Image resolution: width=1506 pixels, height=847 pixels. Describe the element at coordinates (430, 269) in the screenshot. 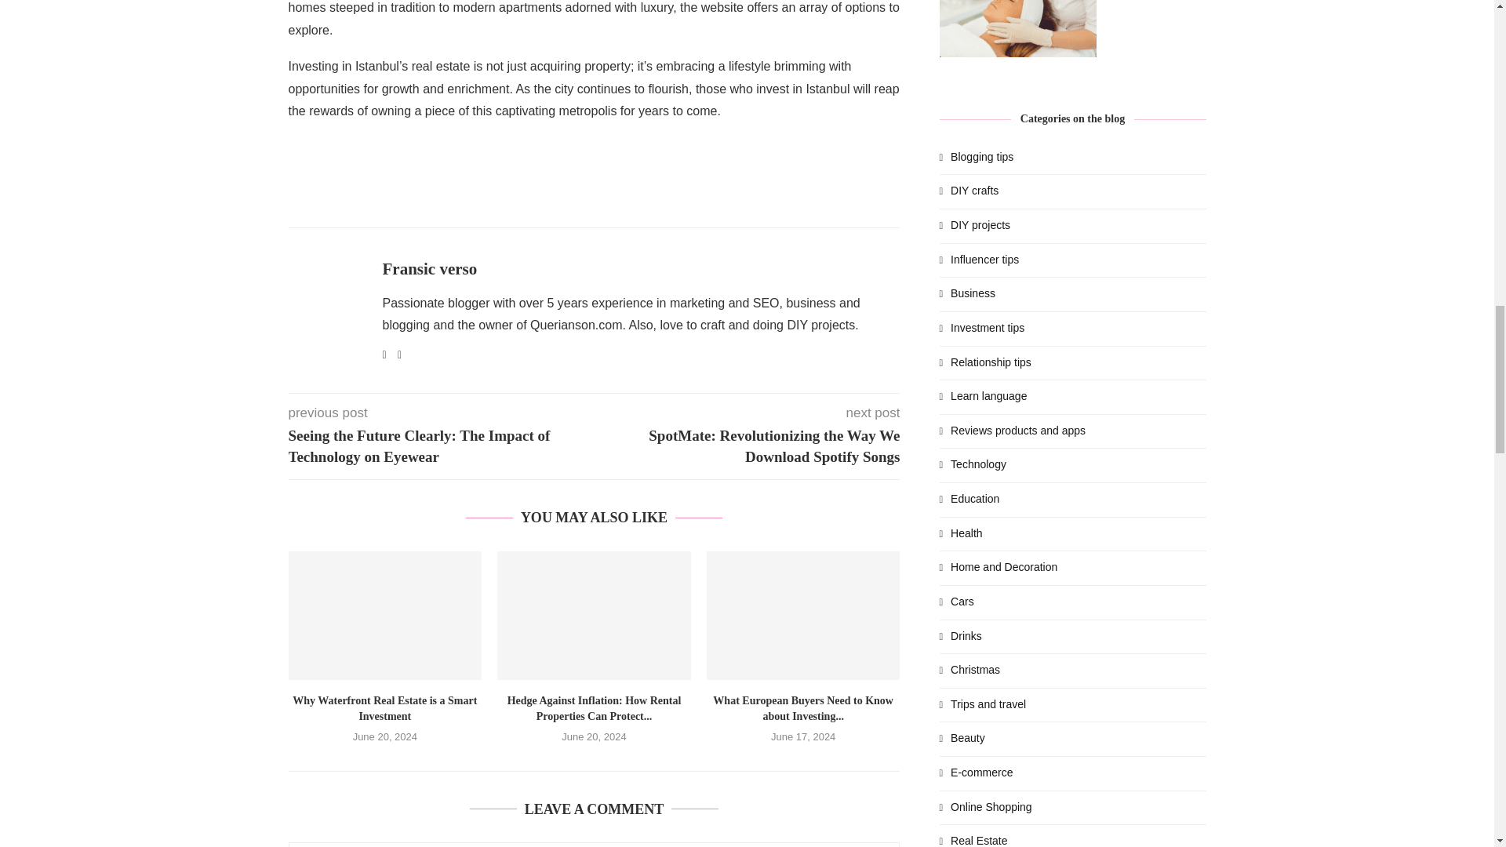

I see `Author Fransic verso` at that location.